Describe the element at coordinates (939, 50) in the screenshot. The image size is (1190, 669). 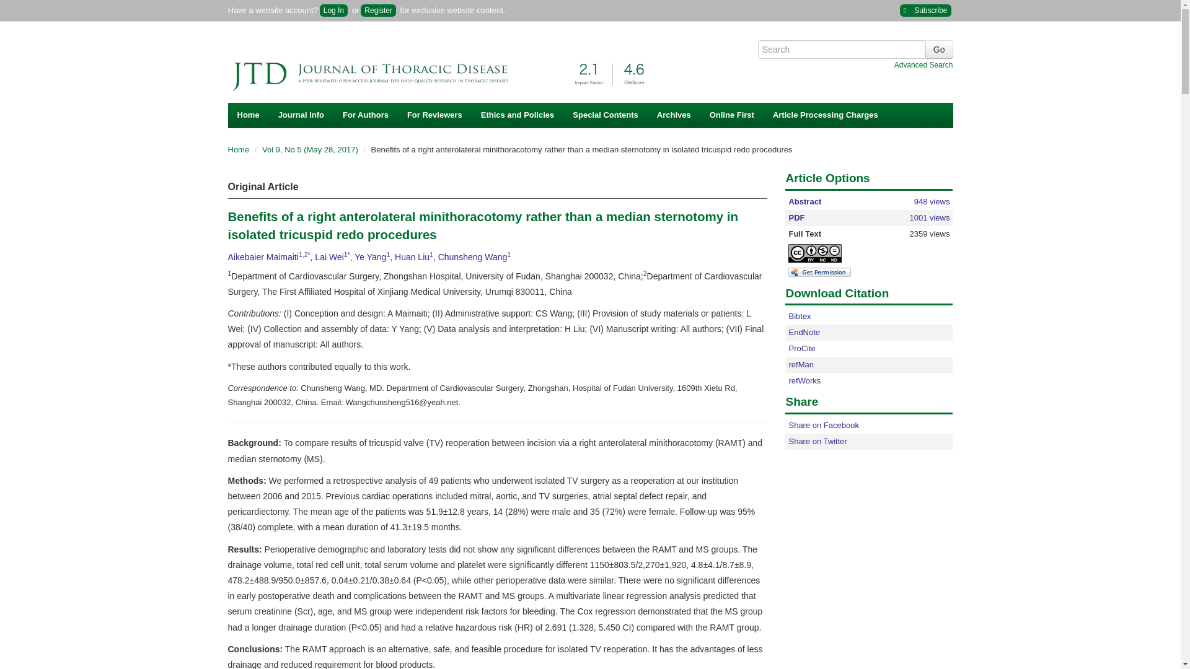
I see `Go` at that location.